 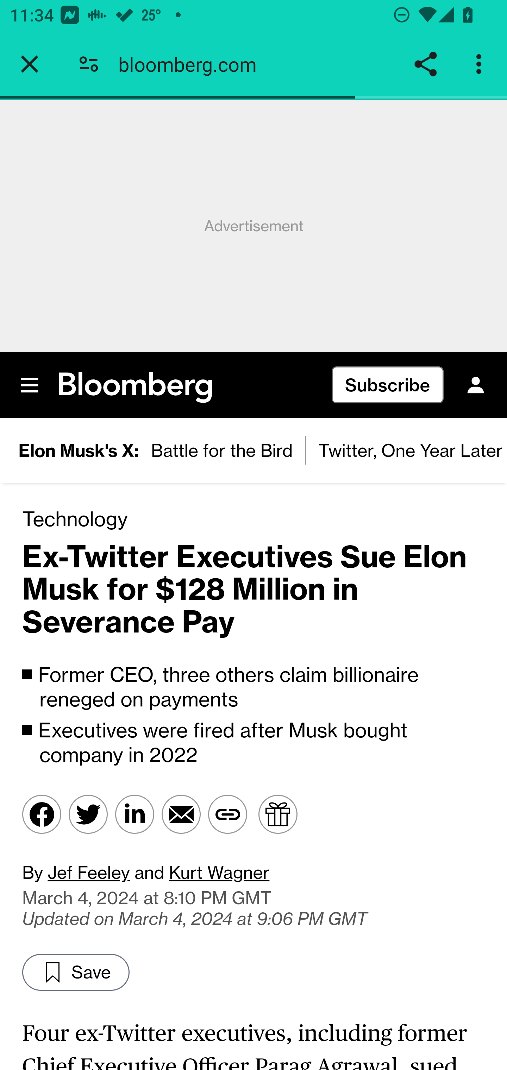 What do you see at coordinates (89, 64) in the screenshot?
I see `Connection is secure` at bounding box center [89, 64].